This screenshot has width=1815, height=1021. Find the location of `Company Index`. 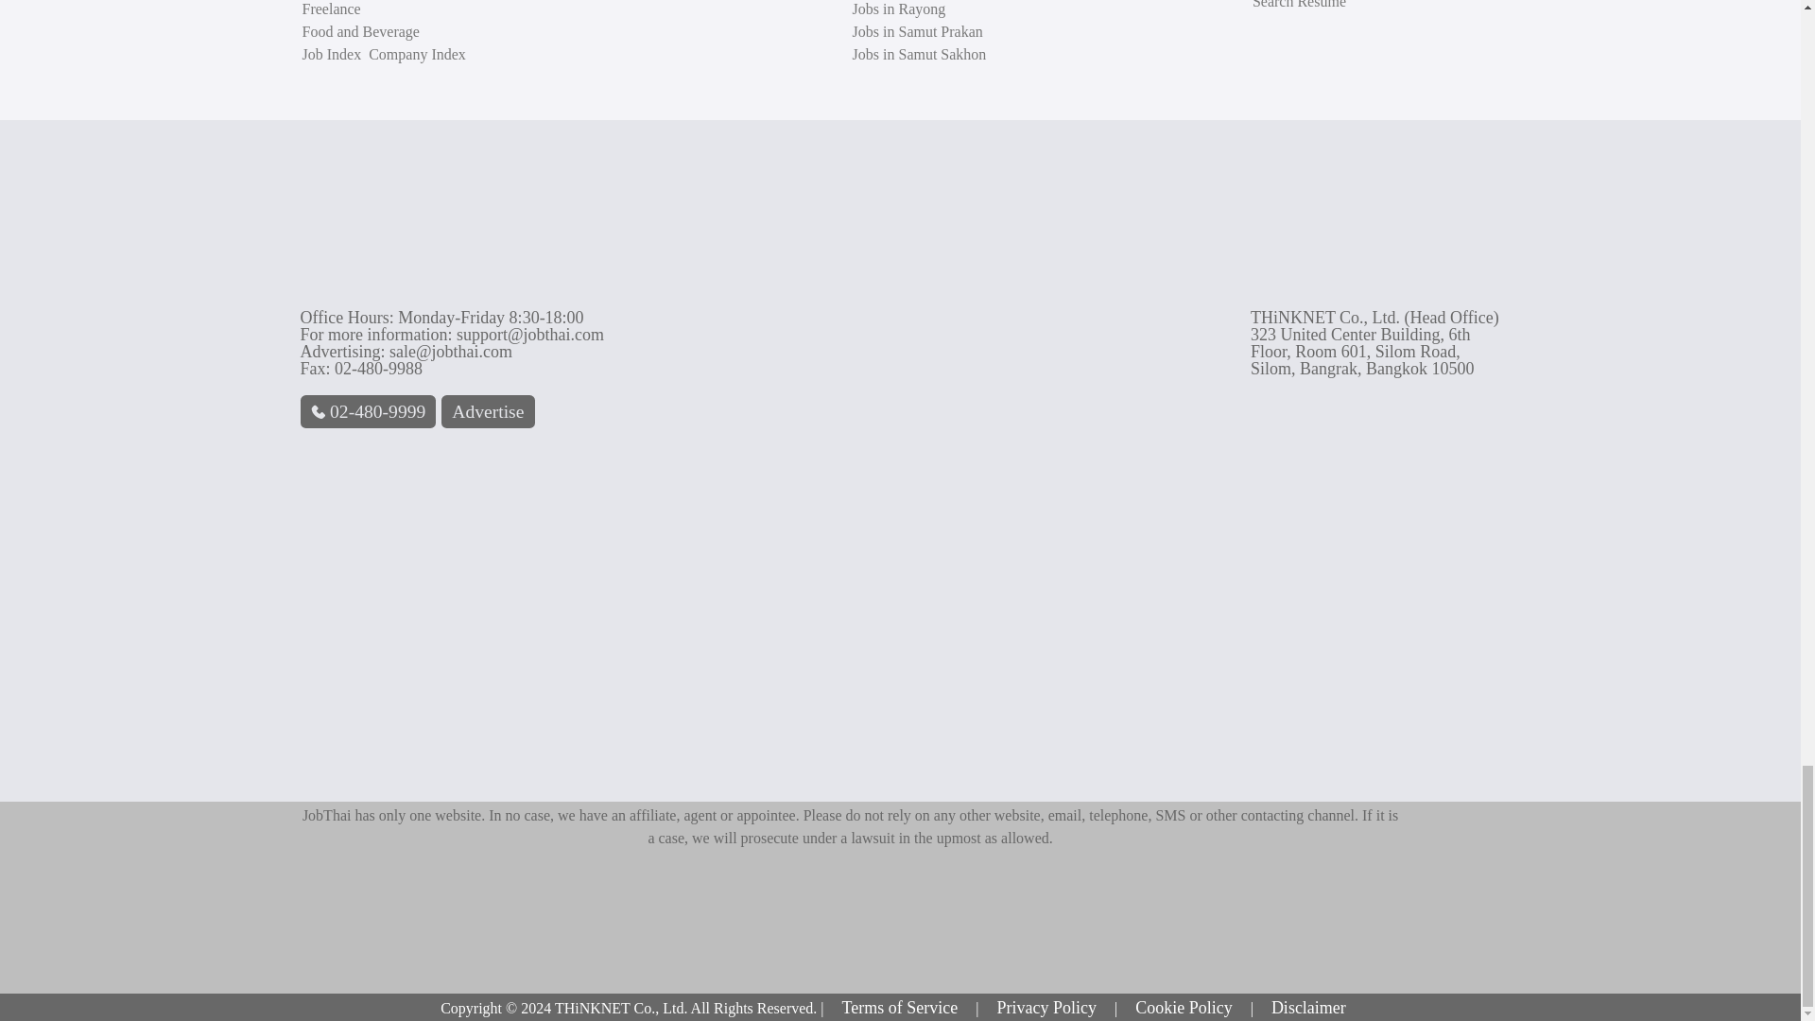

Company Index is located at coordinates (417, 54).